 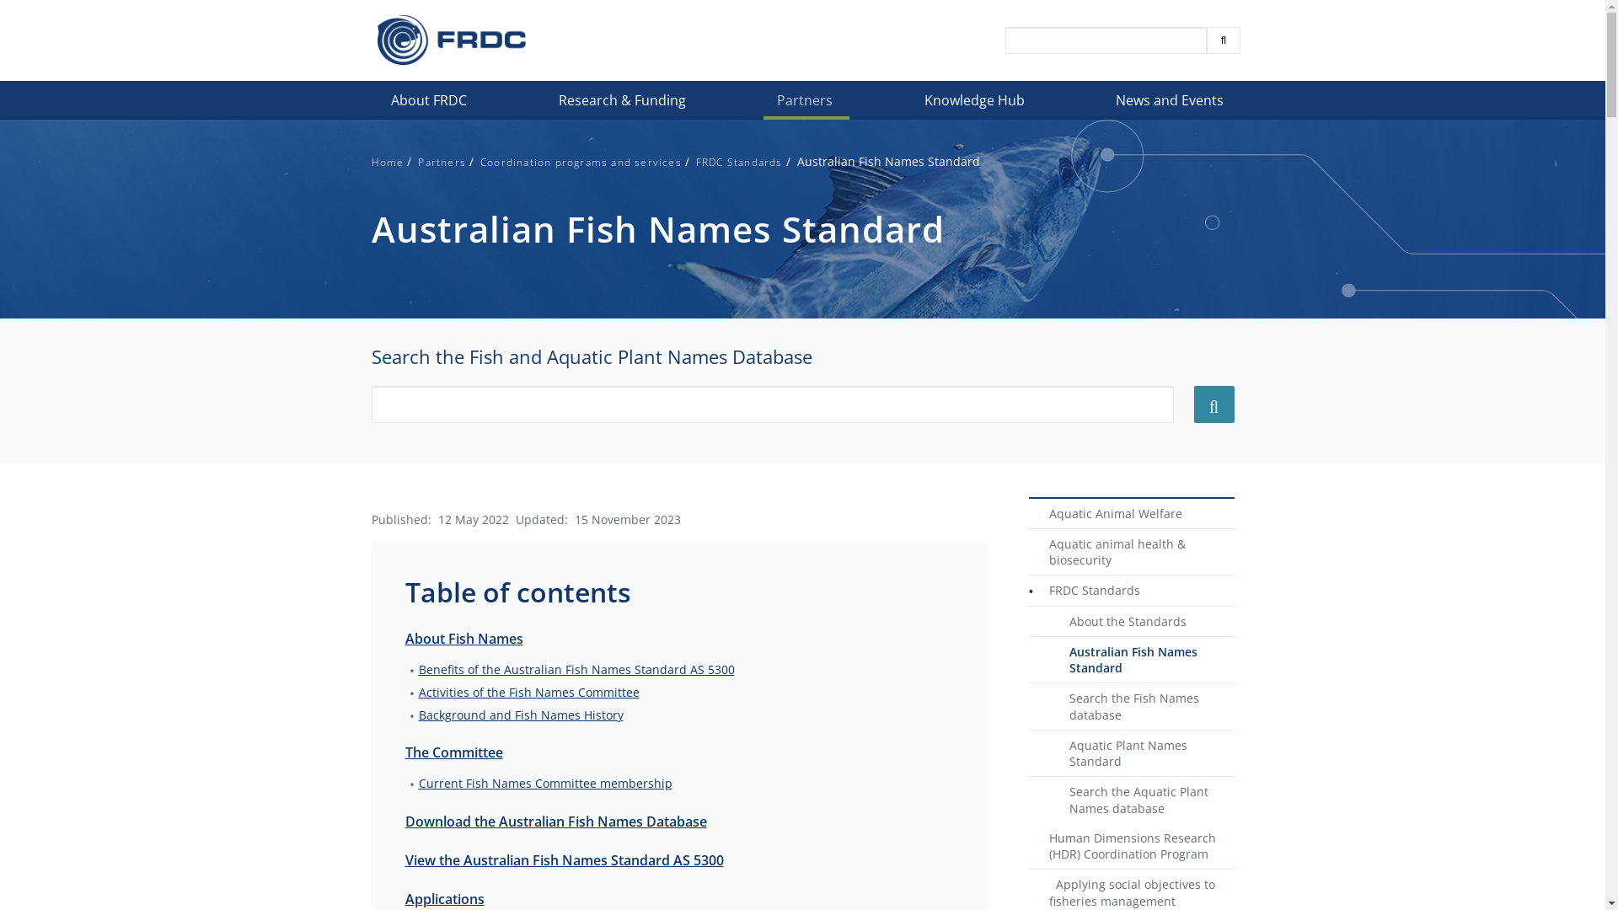 I want to click on Search the Aquatic Plant Names database, so click(x=1131, y=800).